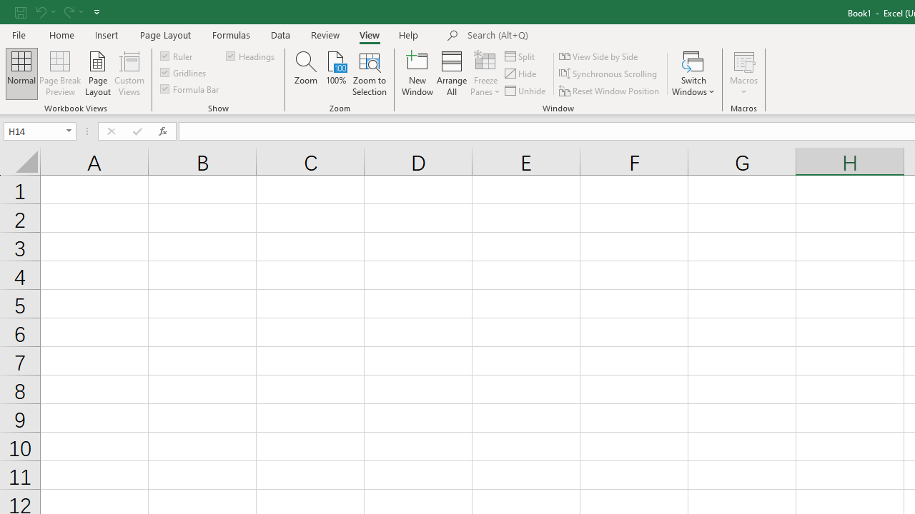 Image resolution: width=915 pixels, height=514 pixels. What do you see at coordinates (520, 56) in the screenshot?
I see `Split` at bounding box center [520, 56].